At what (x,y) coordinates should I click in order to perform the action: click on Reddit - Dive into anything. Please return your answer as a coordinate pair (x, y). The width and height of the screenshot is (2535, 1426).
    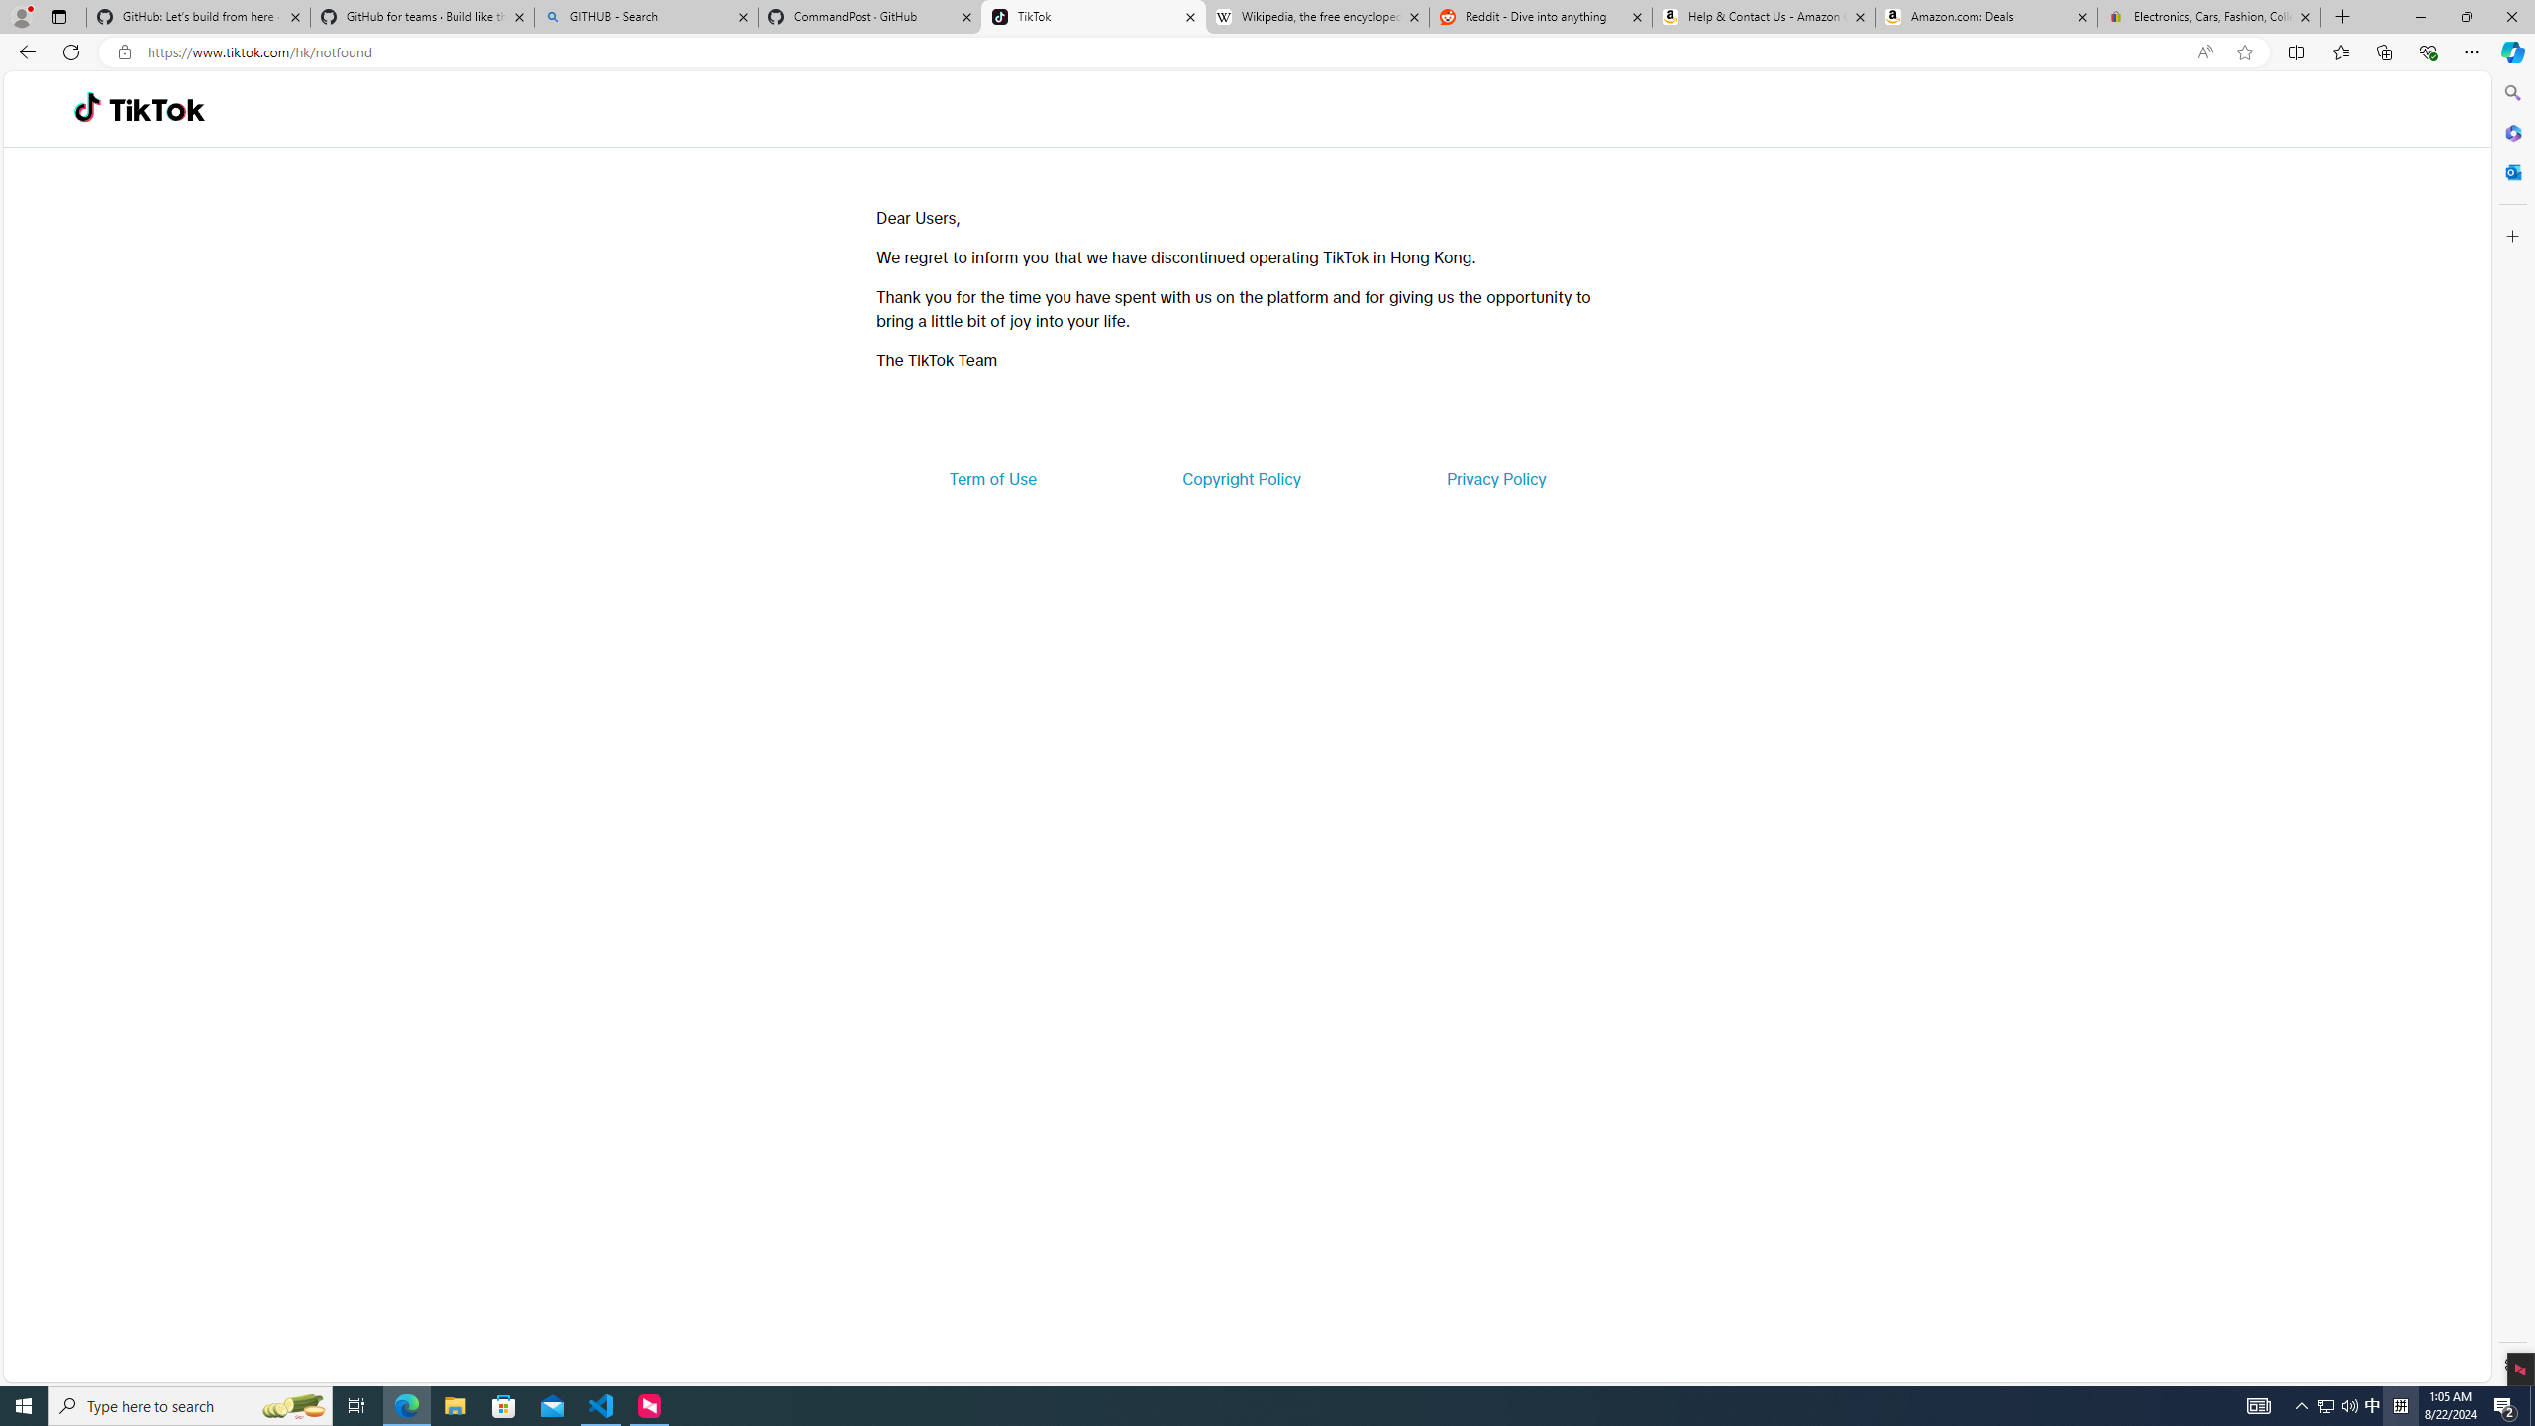
    Looking at the image, I should click on (1541, 17).